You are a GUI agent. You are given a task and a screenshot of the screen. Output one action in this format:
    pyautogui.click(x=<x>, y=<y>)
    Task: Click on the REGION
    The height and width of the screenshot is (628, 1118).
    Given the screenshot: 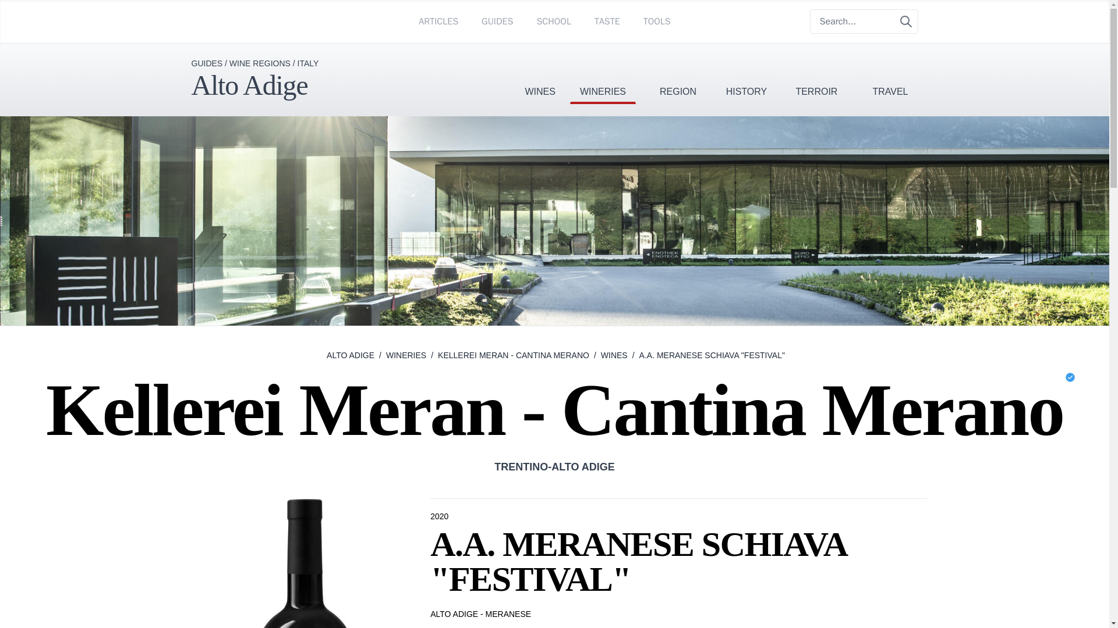 What is the action you would take?
    pyautogui.click(x=678, y=73)
    